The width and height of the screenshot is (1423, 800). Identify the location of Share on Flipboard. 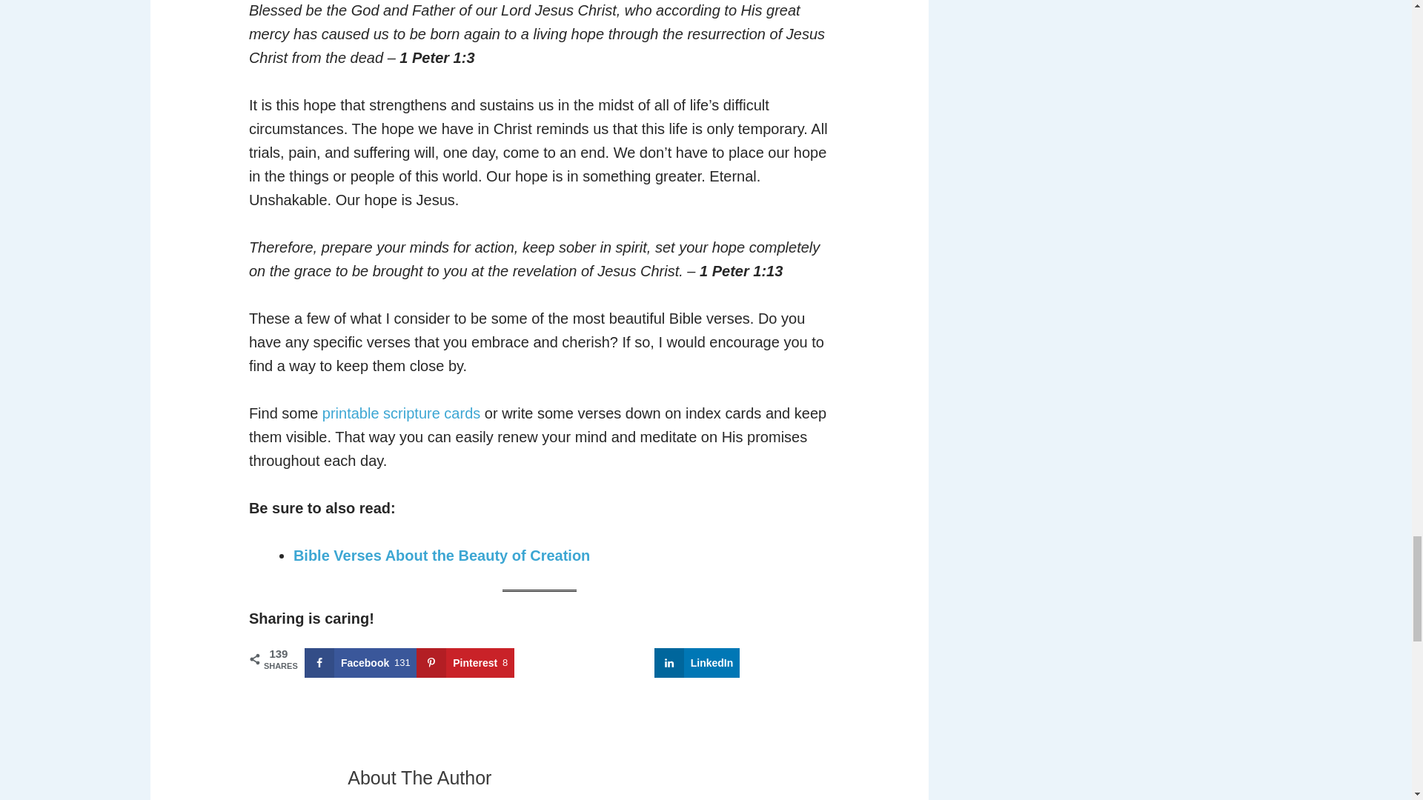
(559, 662).